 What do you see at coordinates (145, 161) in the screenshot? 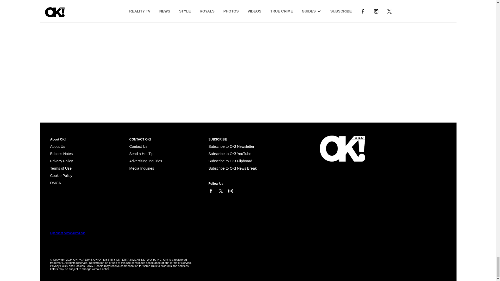
I see `Advertising Inquiries` at bounding box center [145, 161].